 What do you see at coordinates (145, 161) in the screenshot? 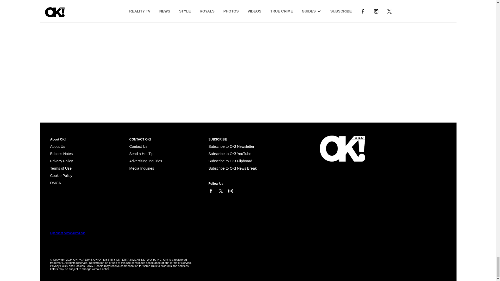
I see `Advertising Inquiries` at bounding box center [145, 161].